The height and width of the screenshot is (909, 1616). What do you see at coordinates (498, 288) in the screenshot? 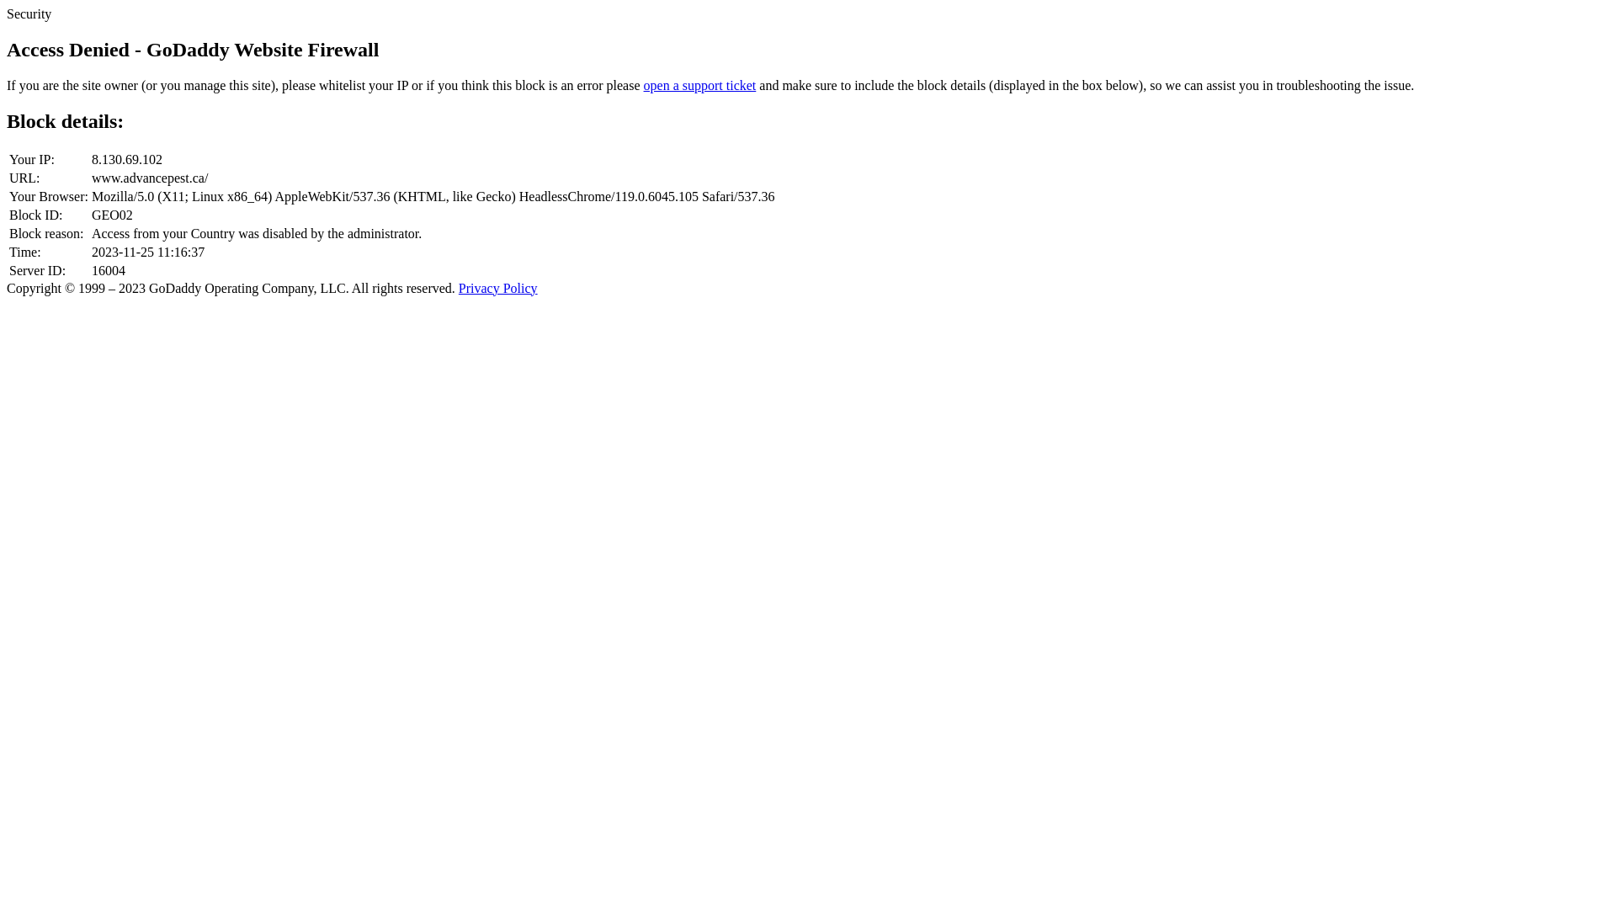
I see `Privacy Policy` at bounding box center [498, 288].